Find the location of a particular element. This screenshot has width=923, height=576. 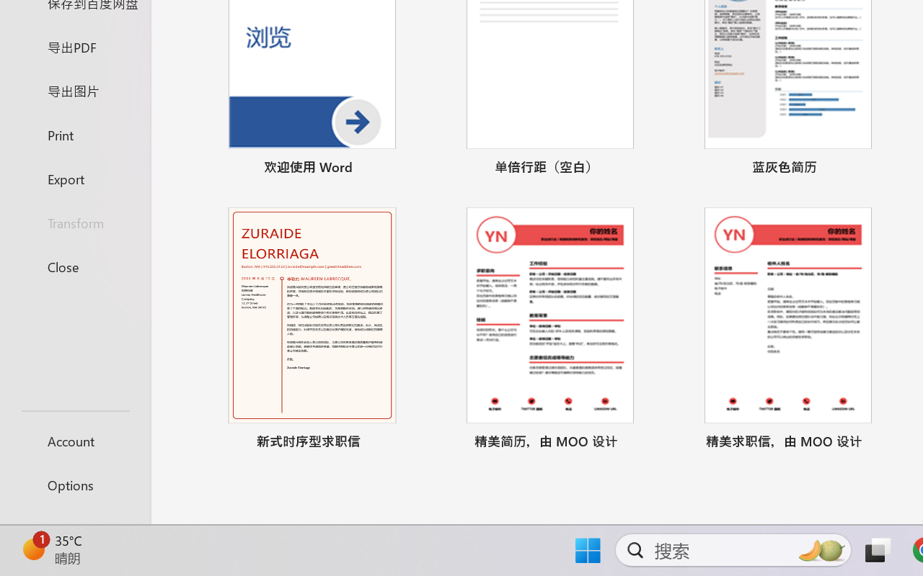

Print is located at coordinates (75, 134).